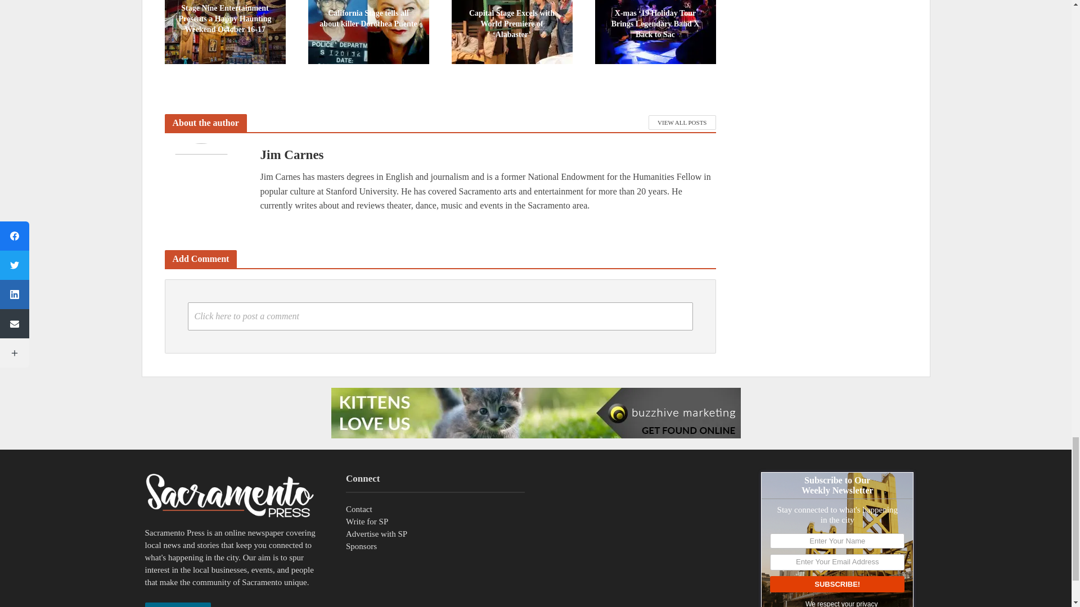 The height and width of the screenshot is (607, 1080). I want to click on California Stage tells all about killer Dorothea Puente, so click(368, 17).